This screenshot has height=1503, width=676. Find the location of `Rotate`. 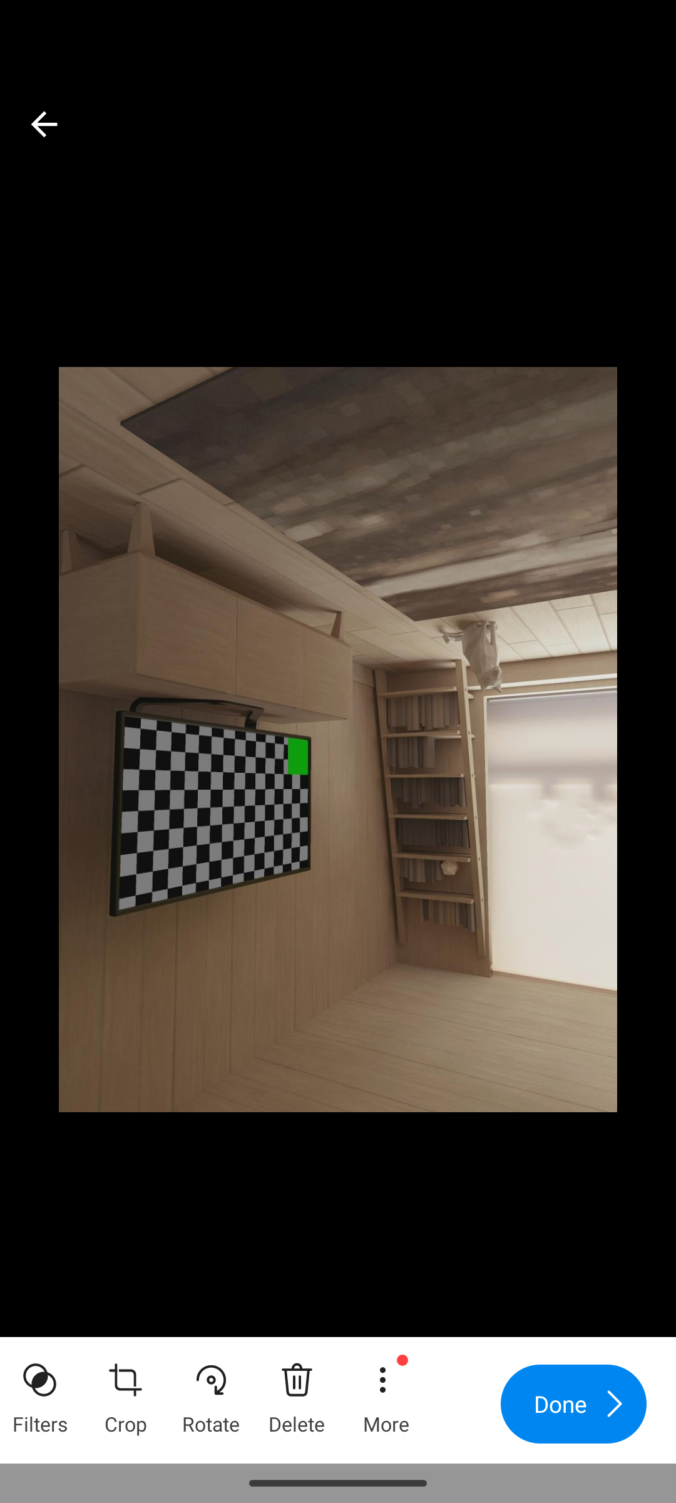

Rotate is located at coordinates (211, 1393).